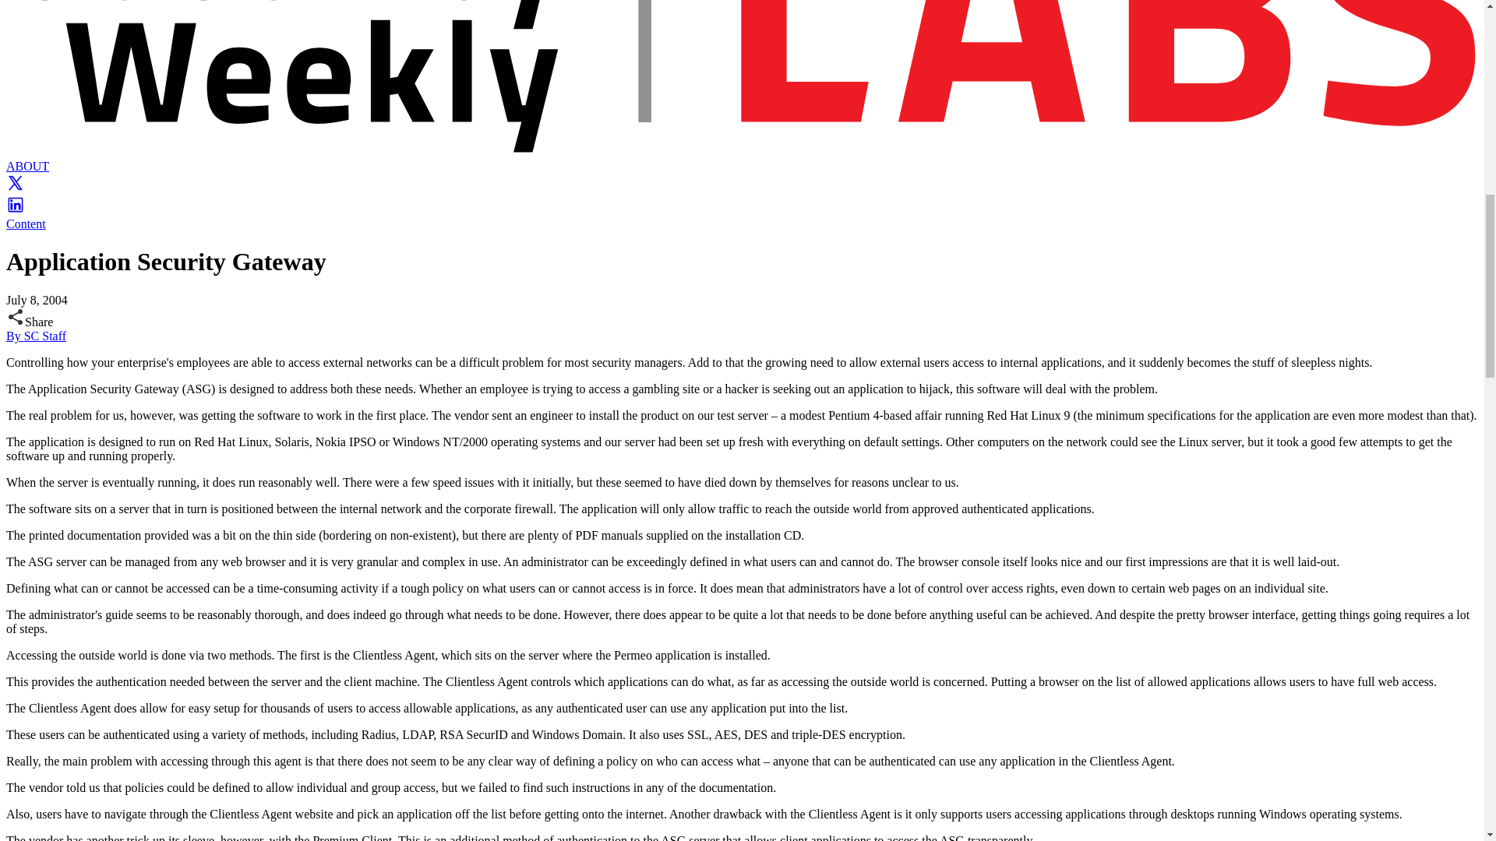  Describe the element at coordinates (27, 167) in the screenshot. I see `ABOUT` at that location.